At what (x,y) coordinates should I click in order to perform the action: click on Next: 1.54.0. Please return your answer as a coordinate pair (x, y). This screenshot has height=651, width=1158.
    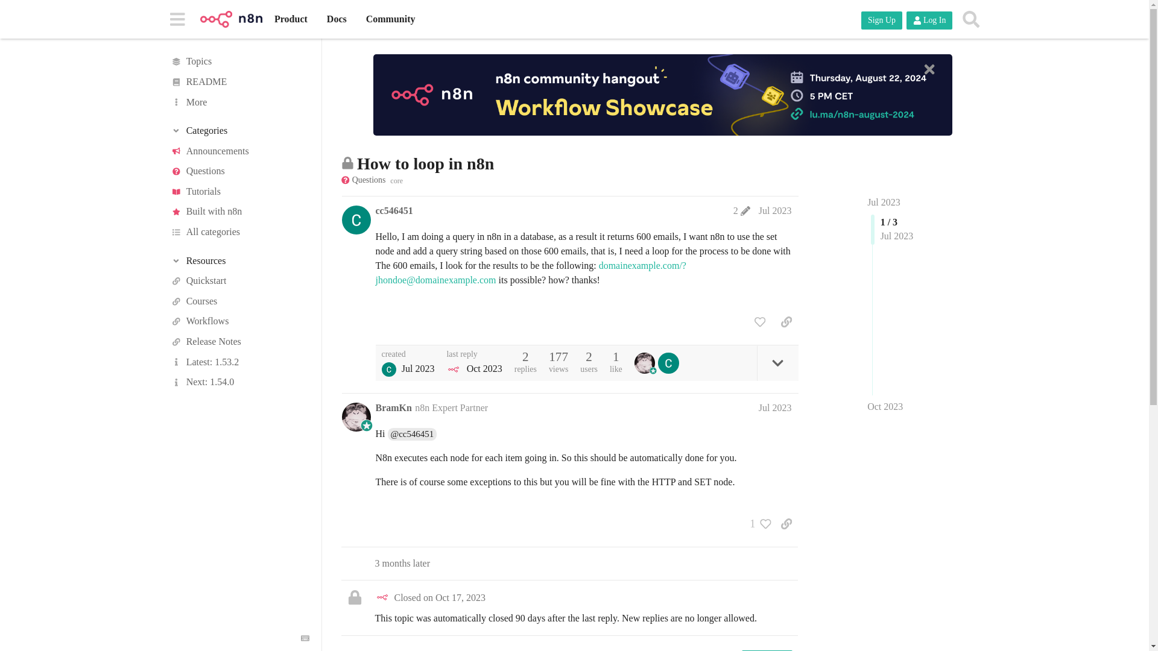
    Looking at the image, I should click on (239, 382).